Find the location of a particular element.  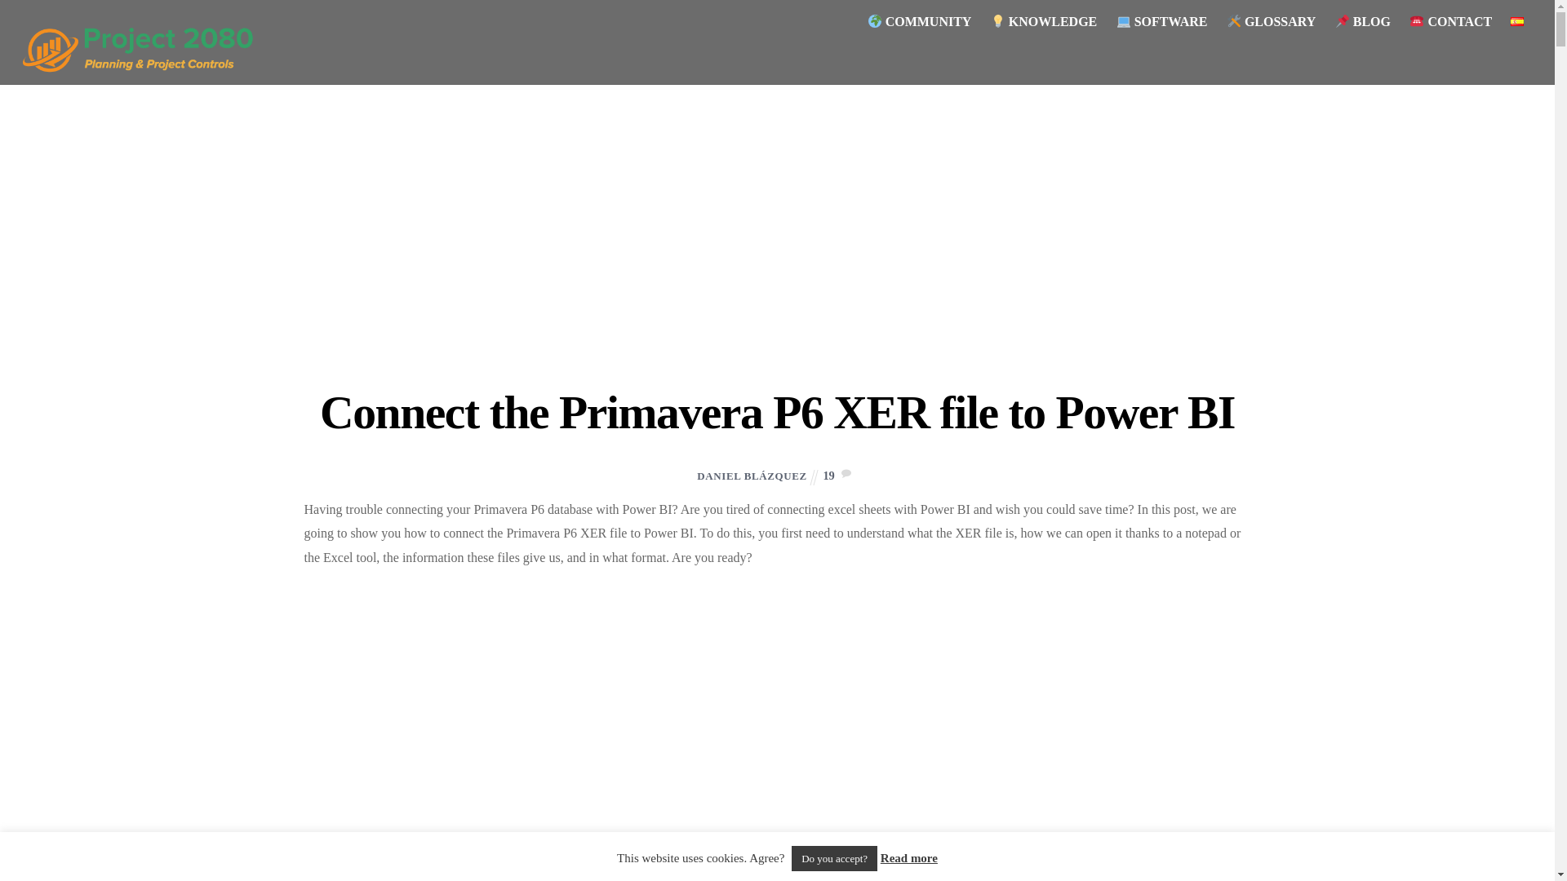

SOFTWARE is located at coordinates (1161, 21).